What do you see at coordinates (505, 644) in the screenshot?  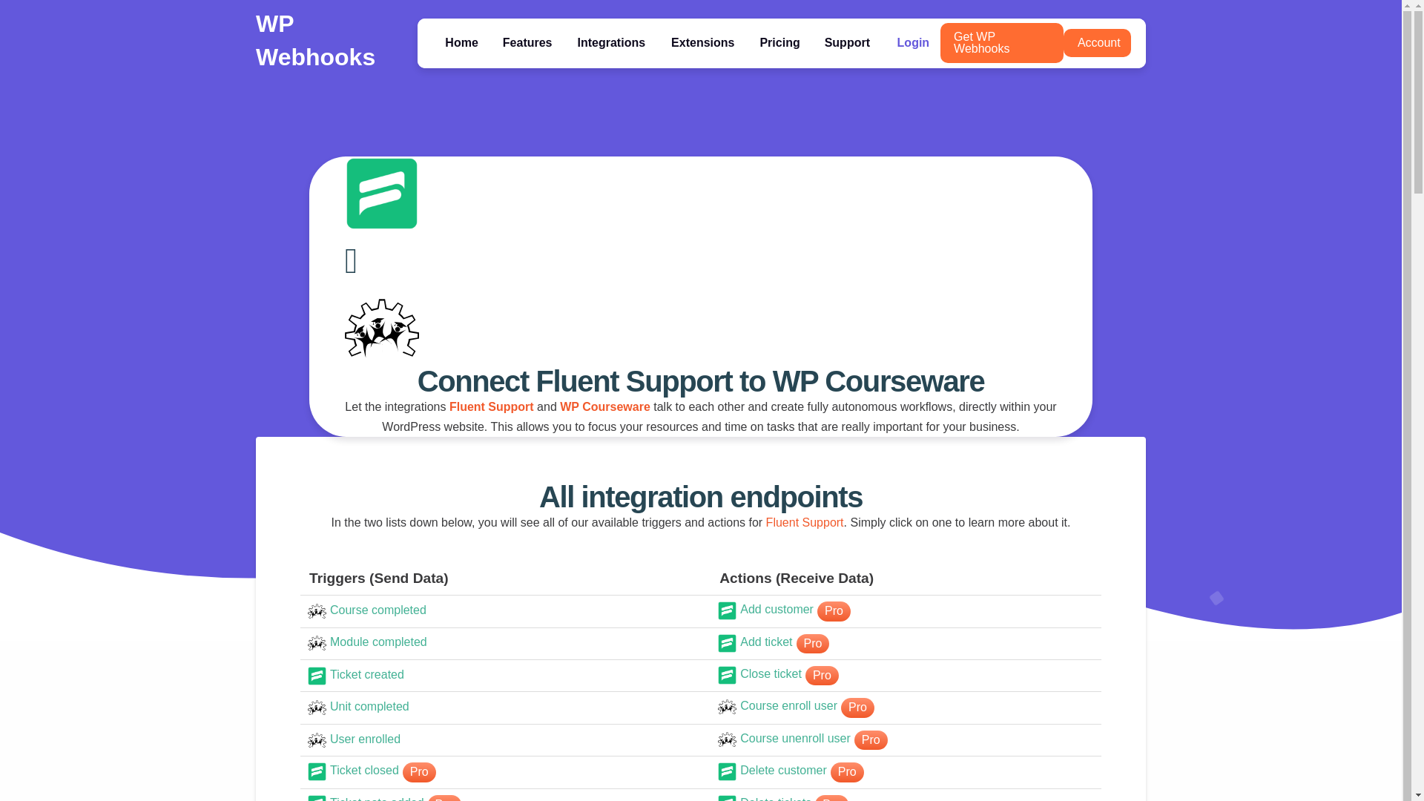 I see `Module completed` at bounding box center [505, 644].